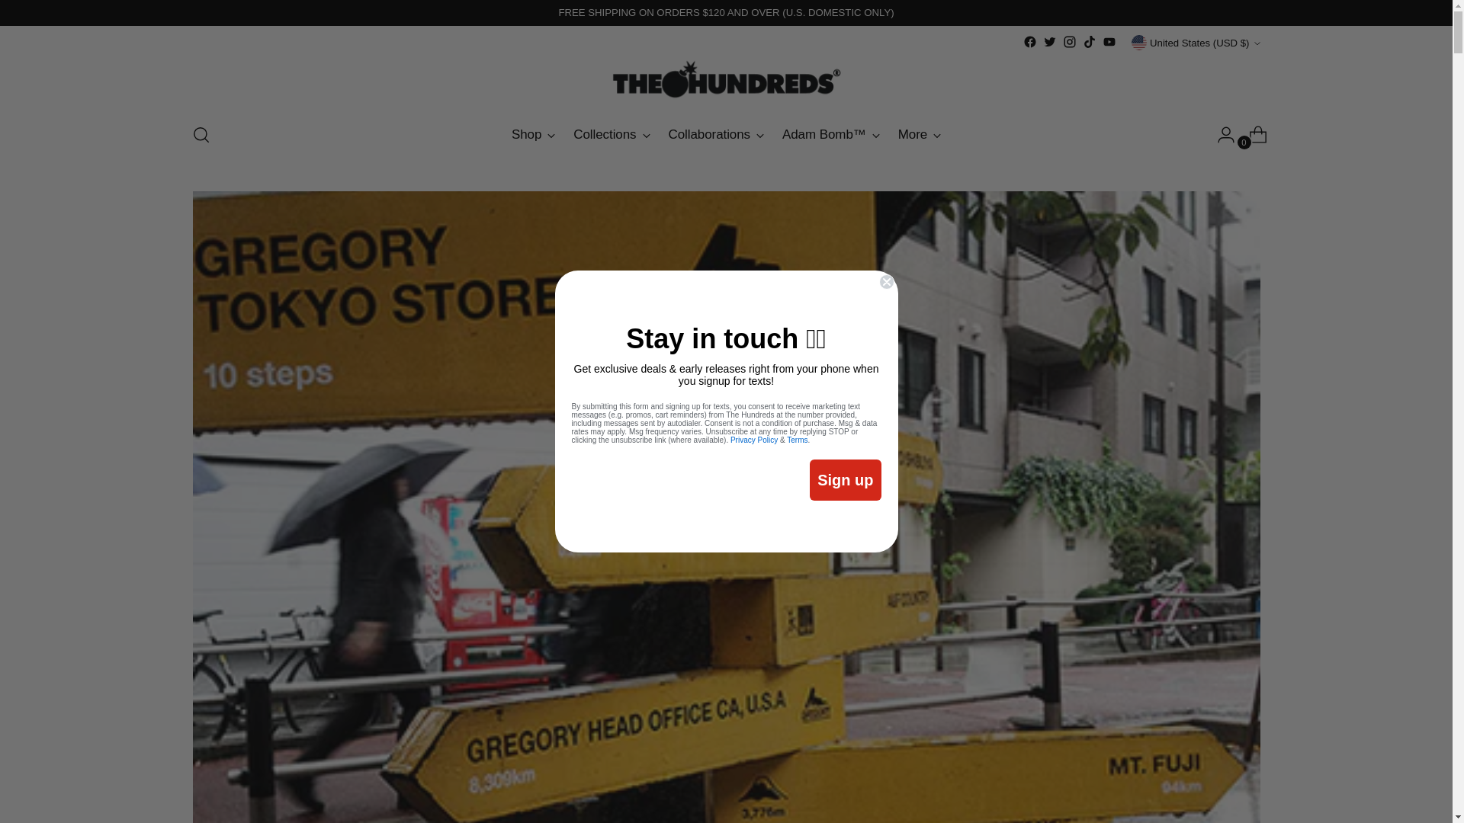 This screenshot has height=823, width=1464. What do you see at coordinates (1029, 41) in the screenshot?
I see `The Hundreds on Facebook` at bounding box center [1029, 41].